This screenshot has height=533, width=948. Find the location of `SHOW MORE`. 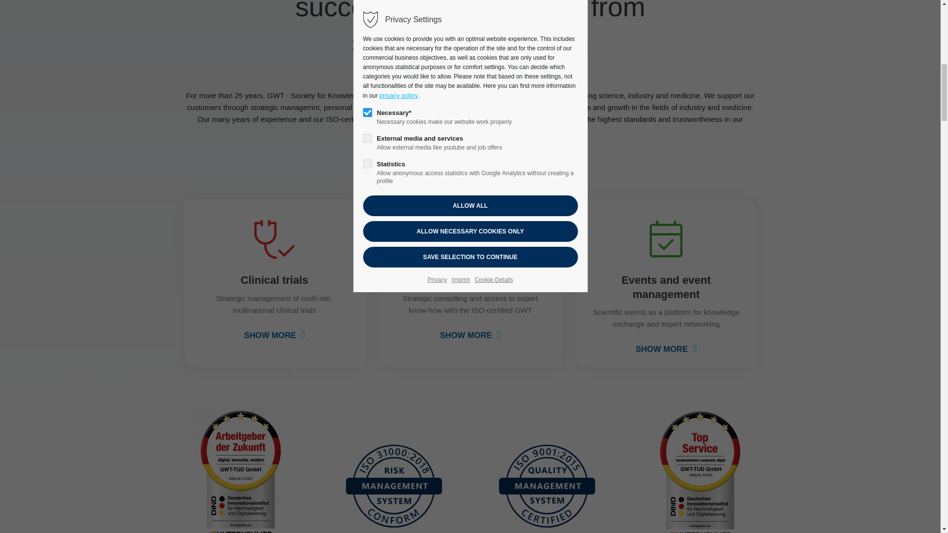

SHOW MORE is located at coordinates (470, 335).